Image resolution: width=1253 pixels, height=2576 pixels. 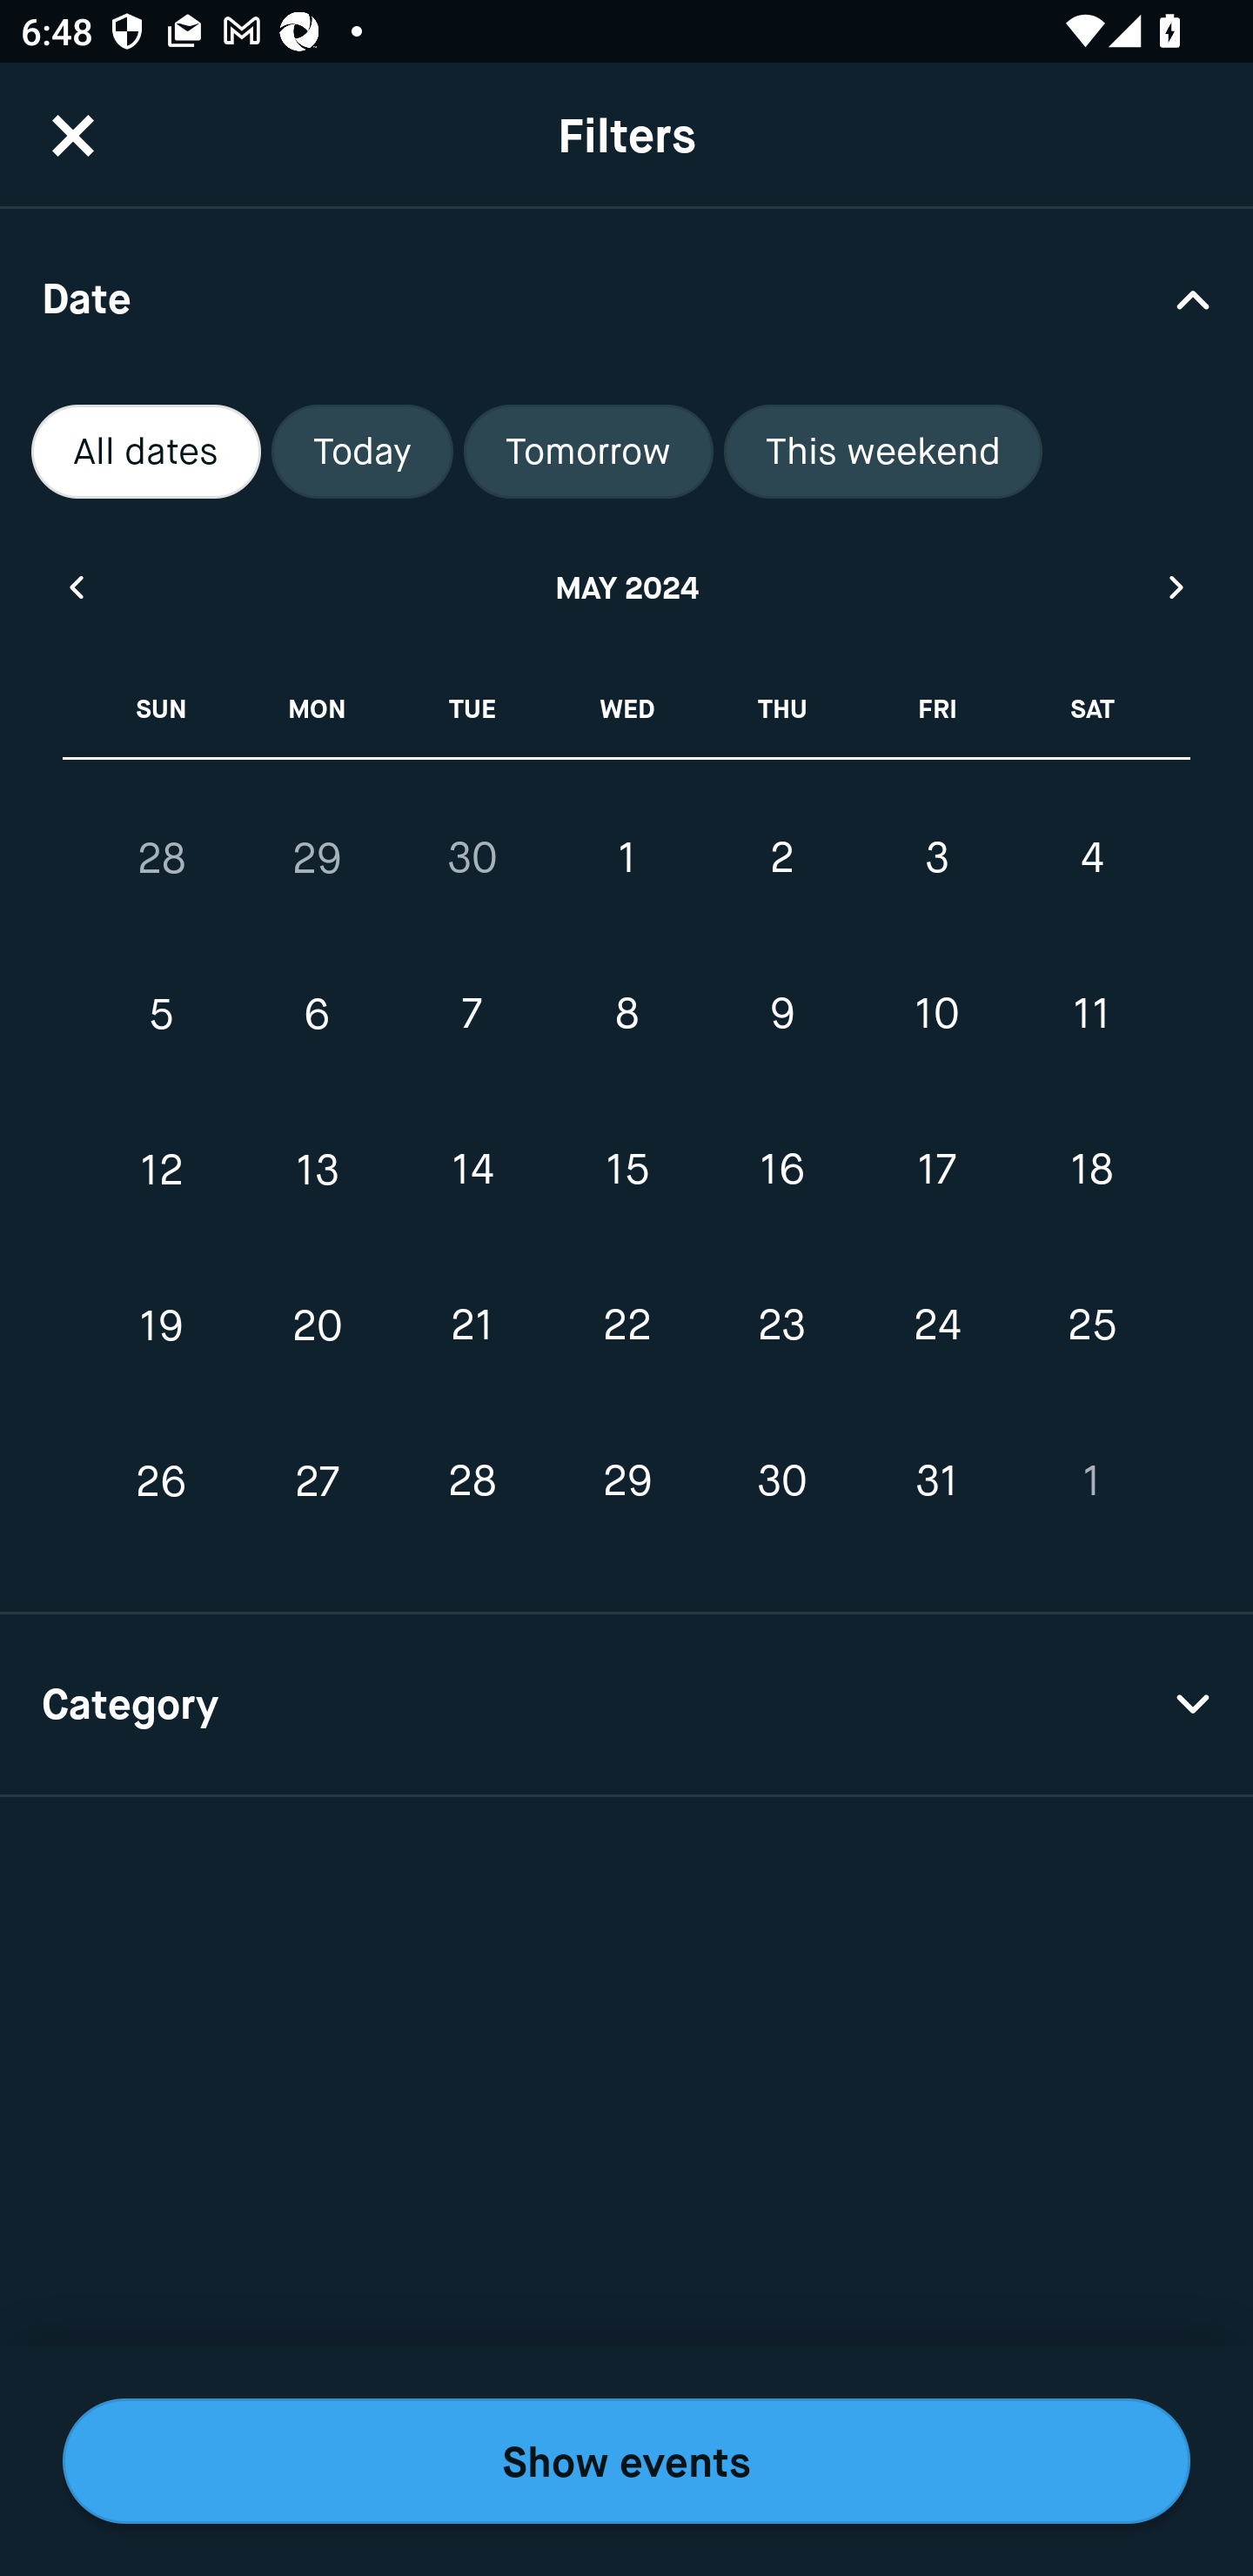 What do you see at coordinates (146, 452) in the screenshot?
I see `All dates` at bounding box center [146, 452].